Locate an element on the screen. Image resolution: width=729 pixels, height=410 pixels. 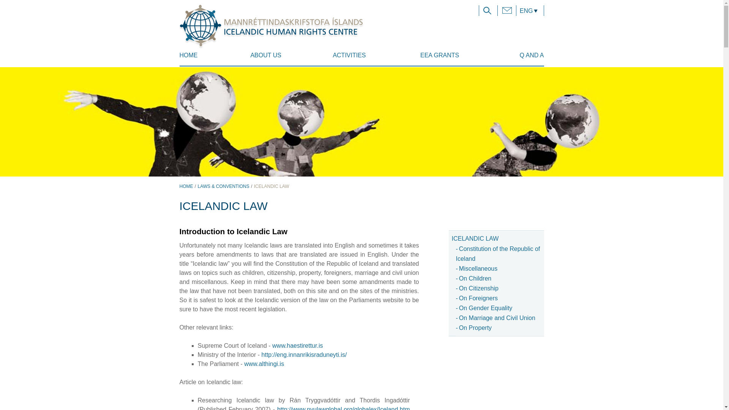
On Property is located at coordinates (473, 328).